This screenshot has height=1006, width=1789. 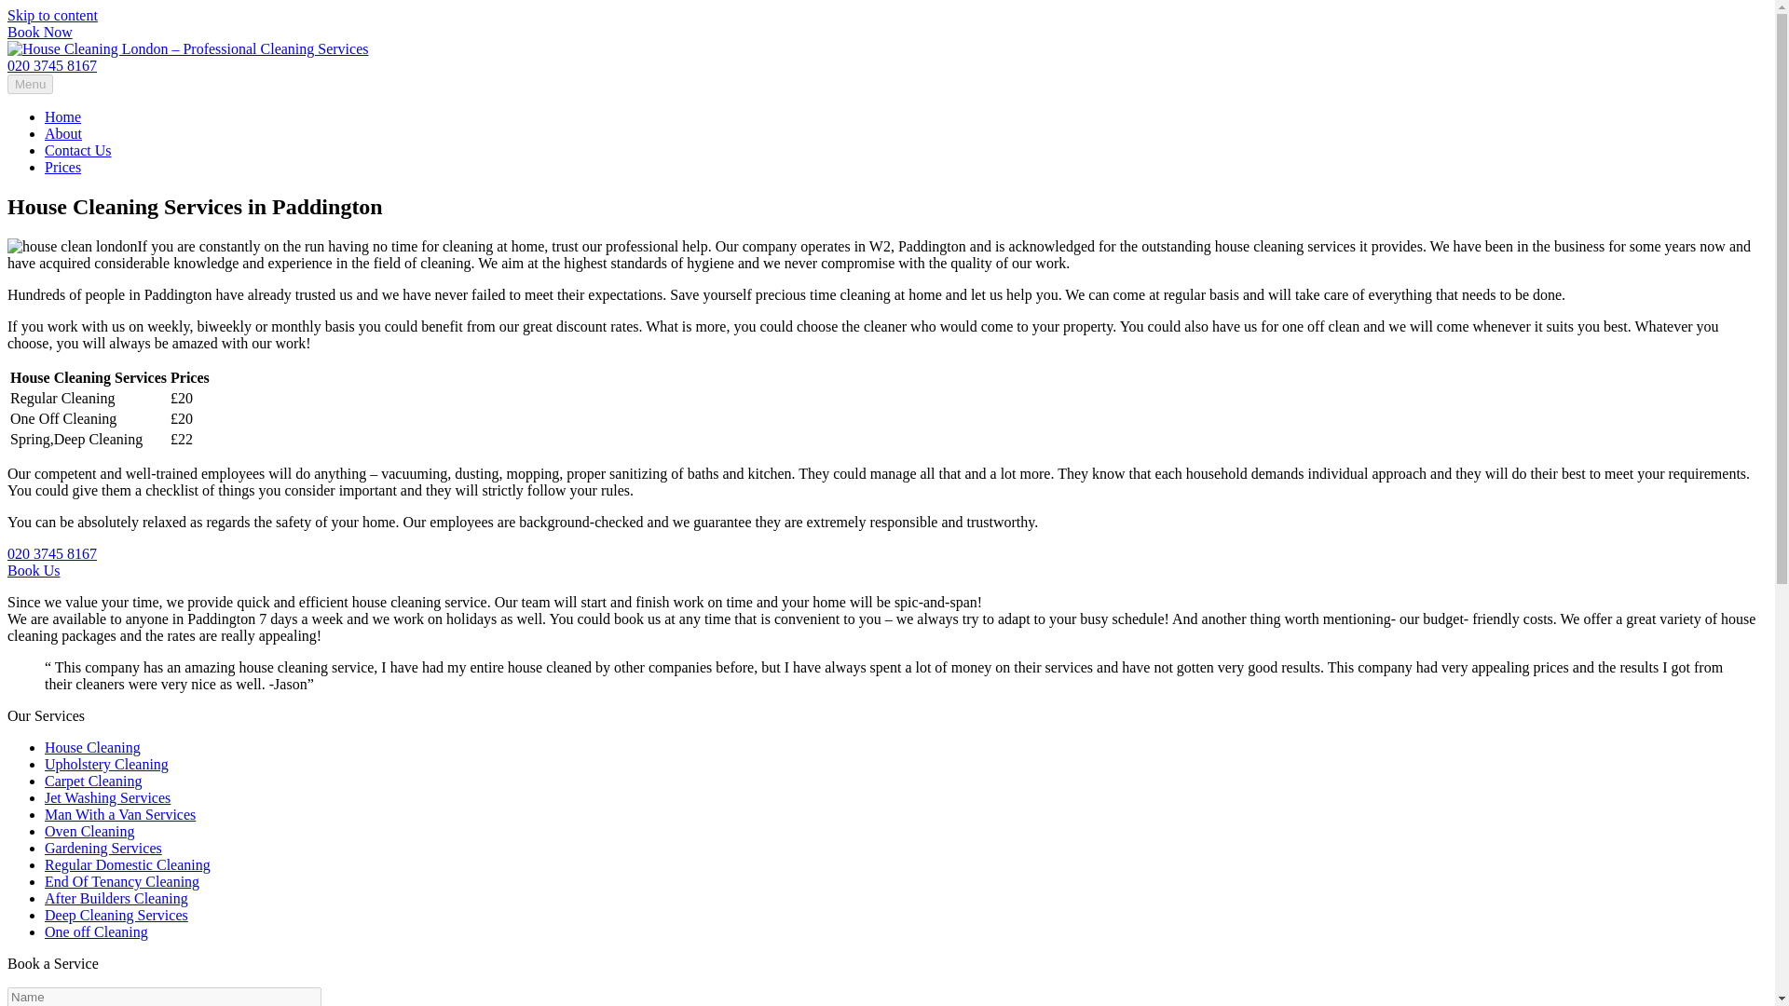 I want to click on Regular Domestic Cleaning, so click(x=128, y=864).